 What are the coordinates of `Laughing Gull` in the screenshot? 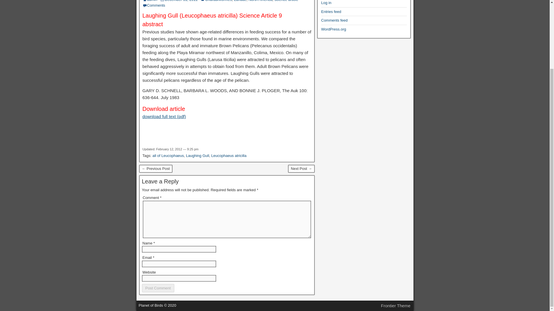 It's located at (198, 155).